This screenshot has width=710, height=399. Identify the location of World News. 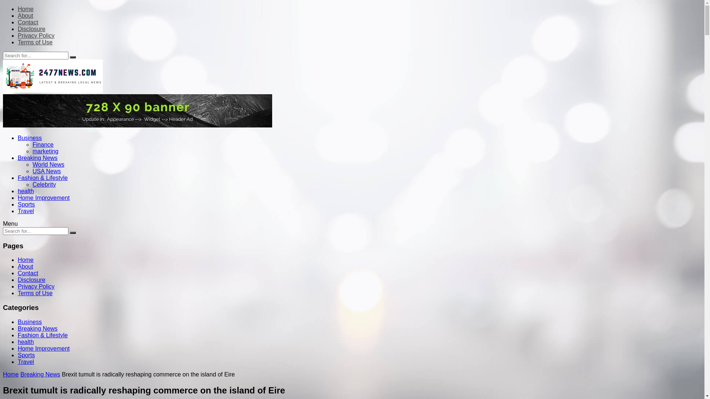
(48, 165).